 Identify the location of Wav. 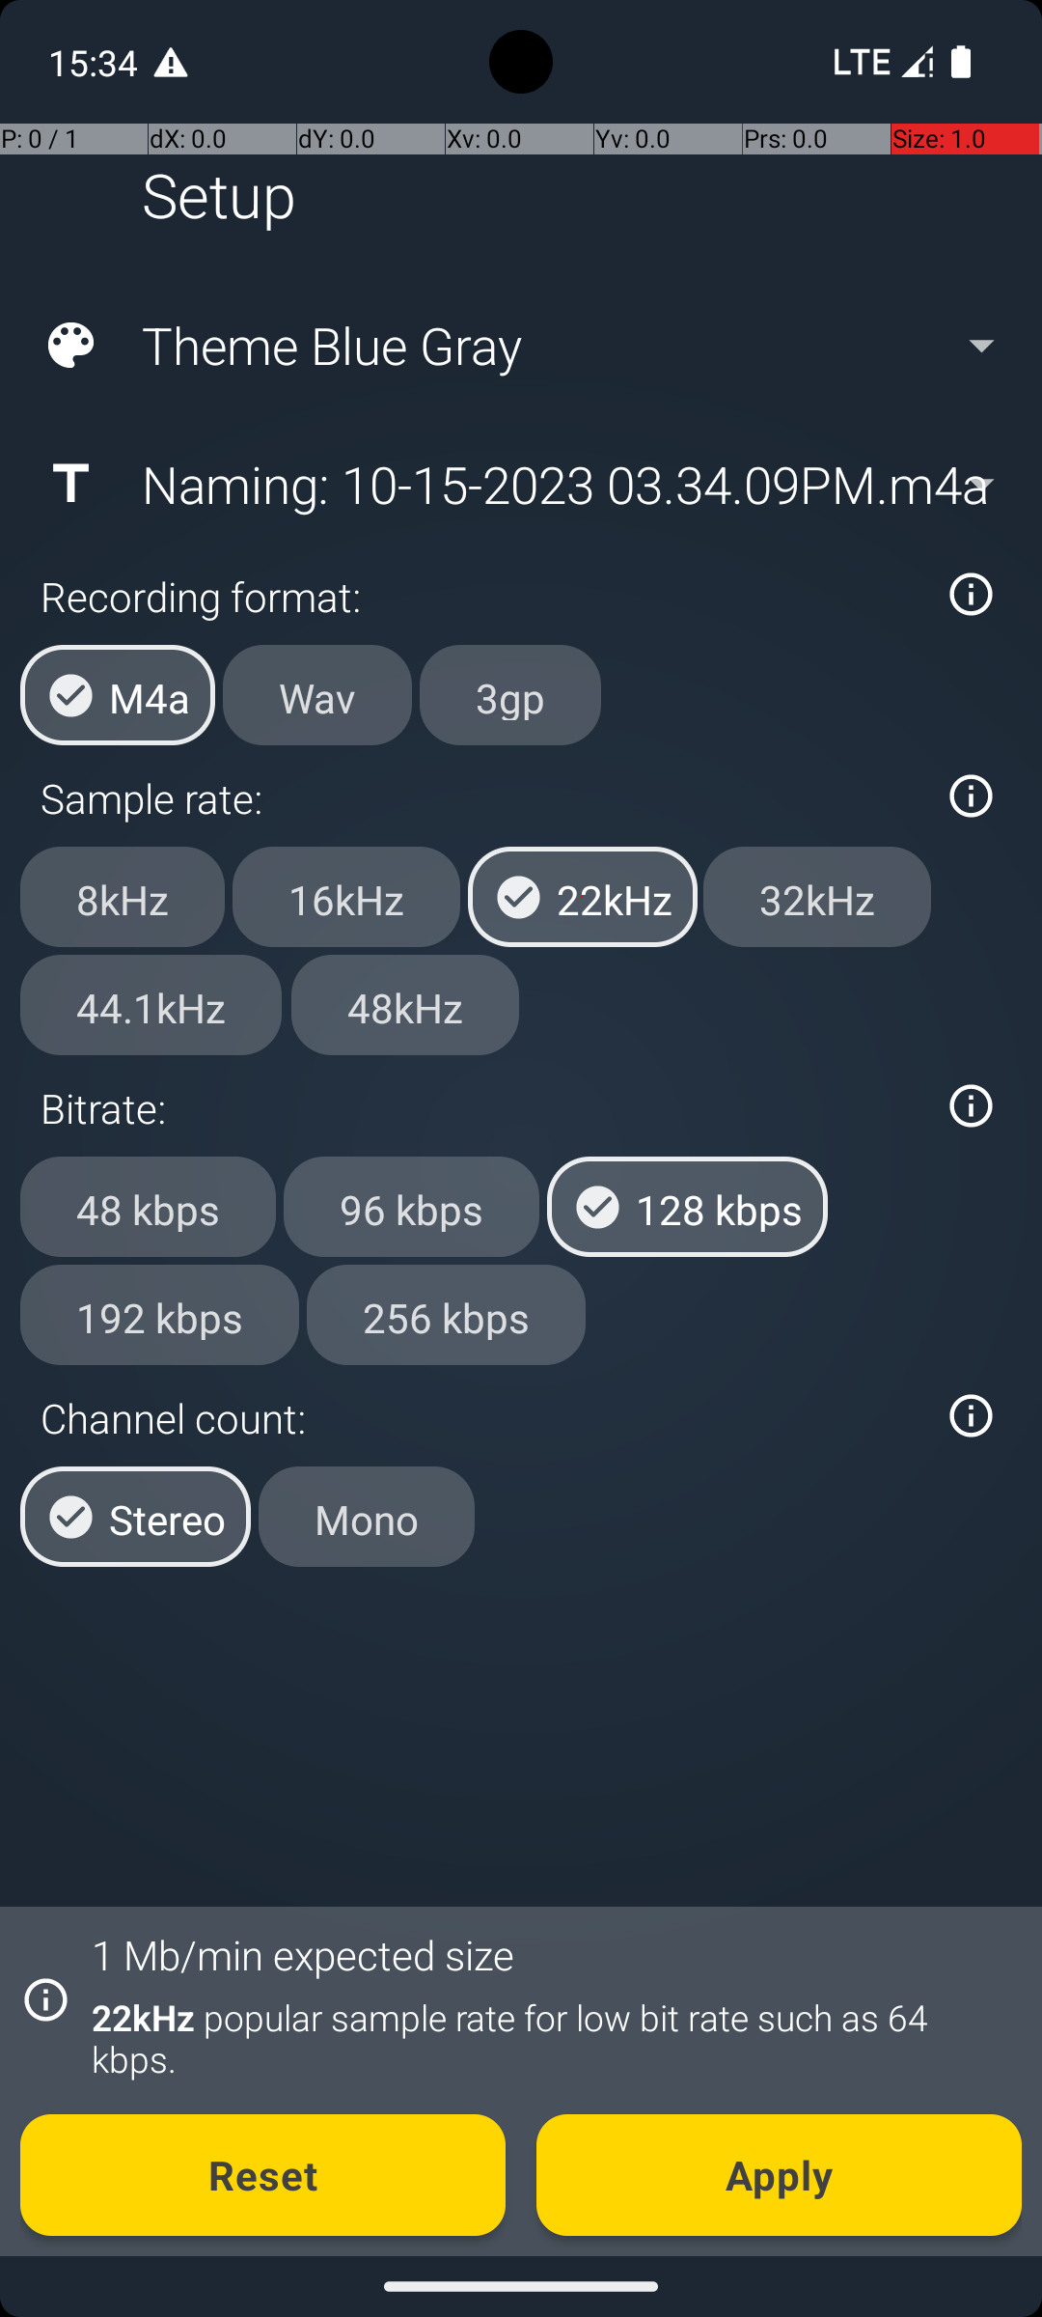
(317, 695).